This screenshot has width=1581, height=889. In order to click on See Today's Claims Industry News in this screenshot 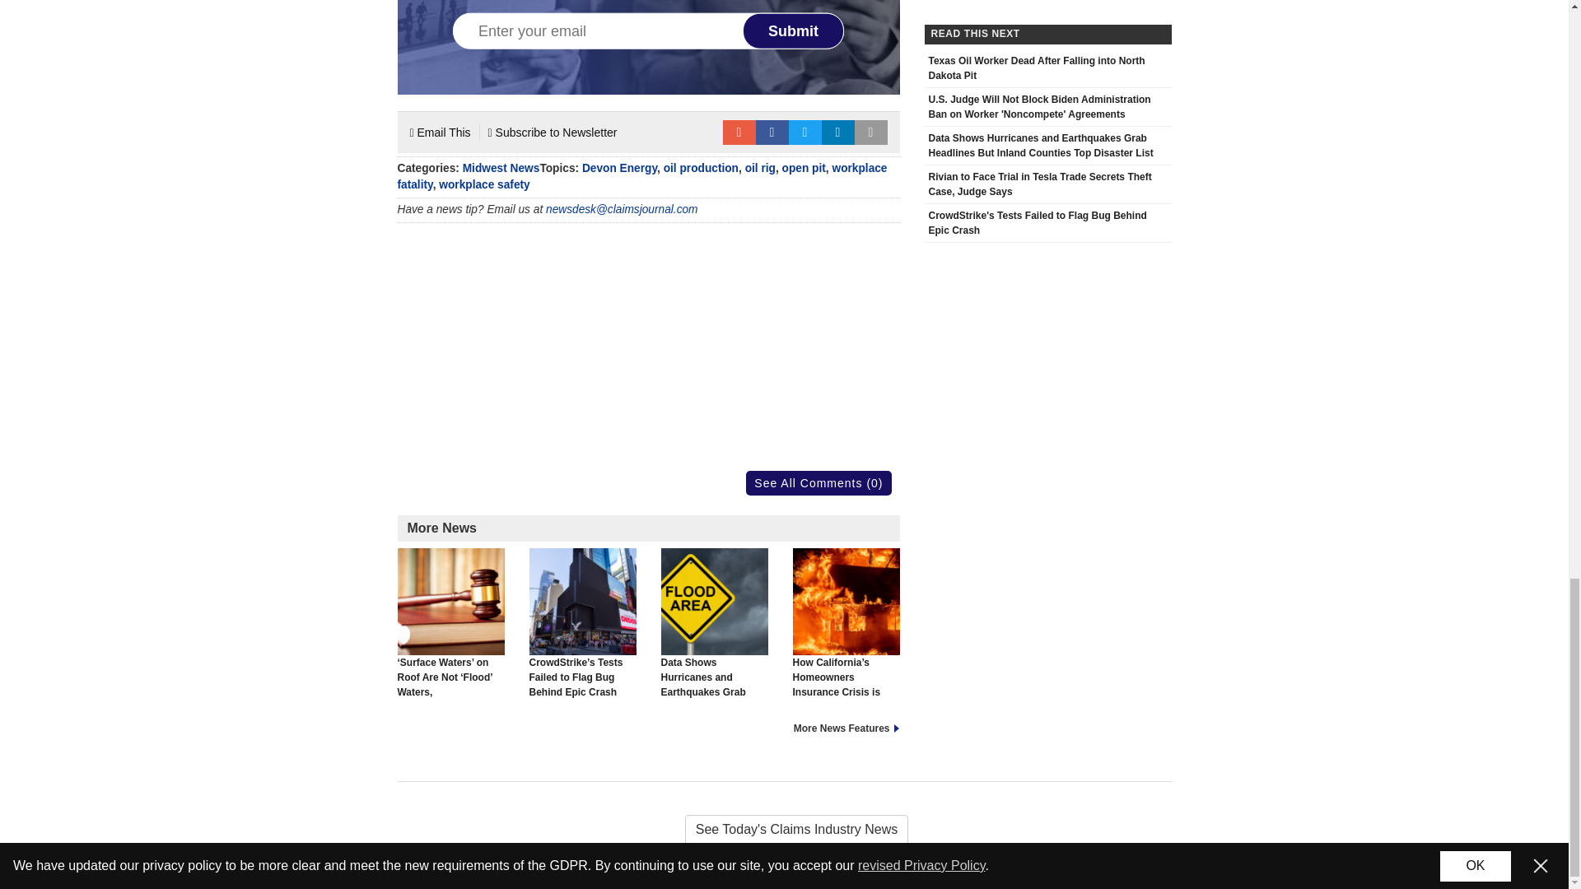, I will do `click(784, 830)`.